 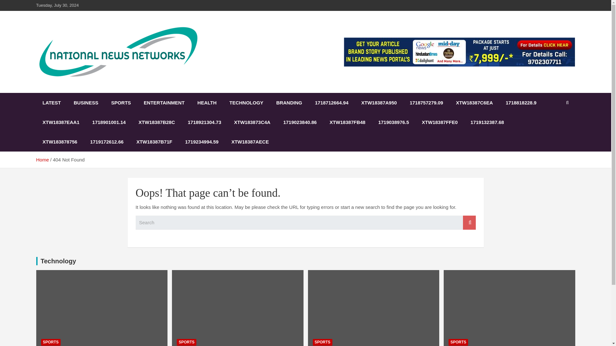 I want to click on 1718712664.94, so click(x=331, y=103).